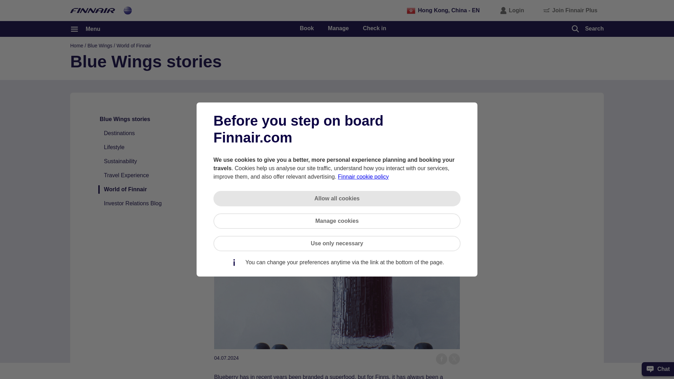 The image size is (674, 379). I want to click on Check in, so click(375, 28).